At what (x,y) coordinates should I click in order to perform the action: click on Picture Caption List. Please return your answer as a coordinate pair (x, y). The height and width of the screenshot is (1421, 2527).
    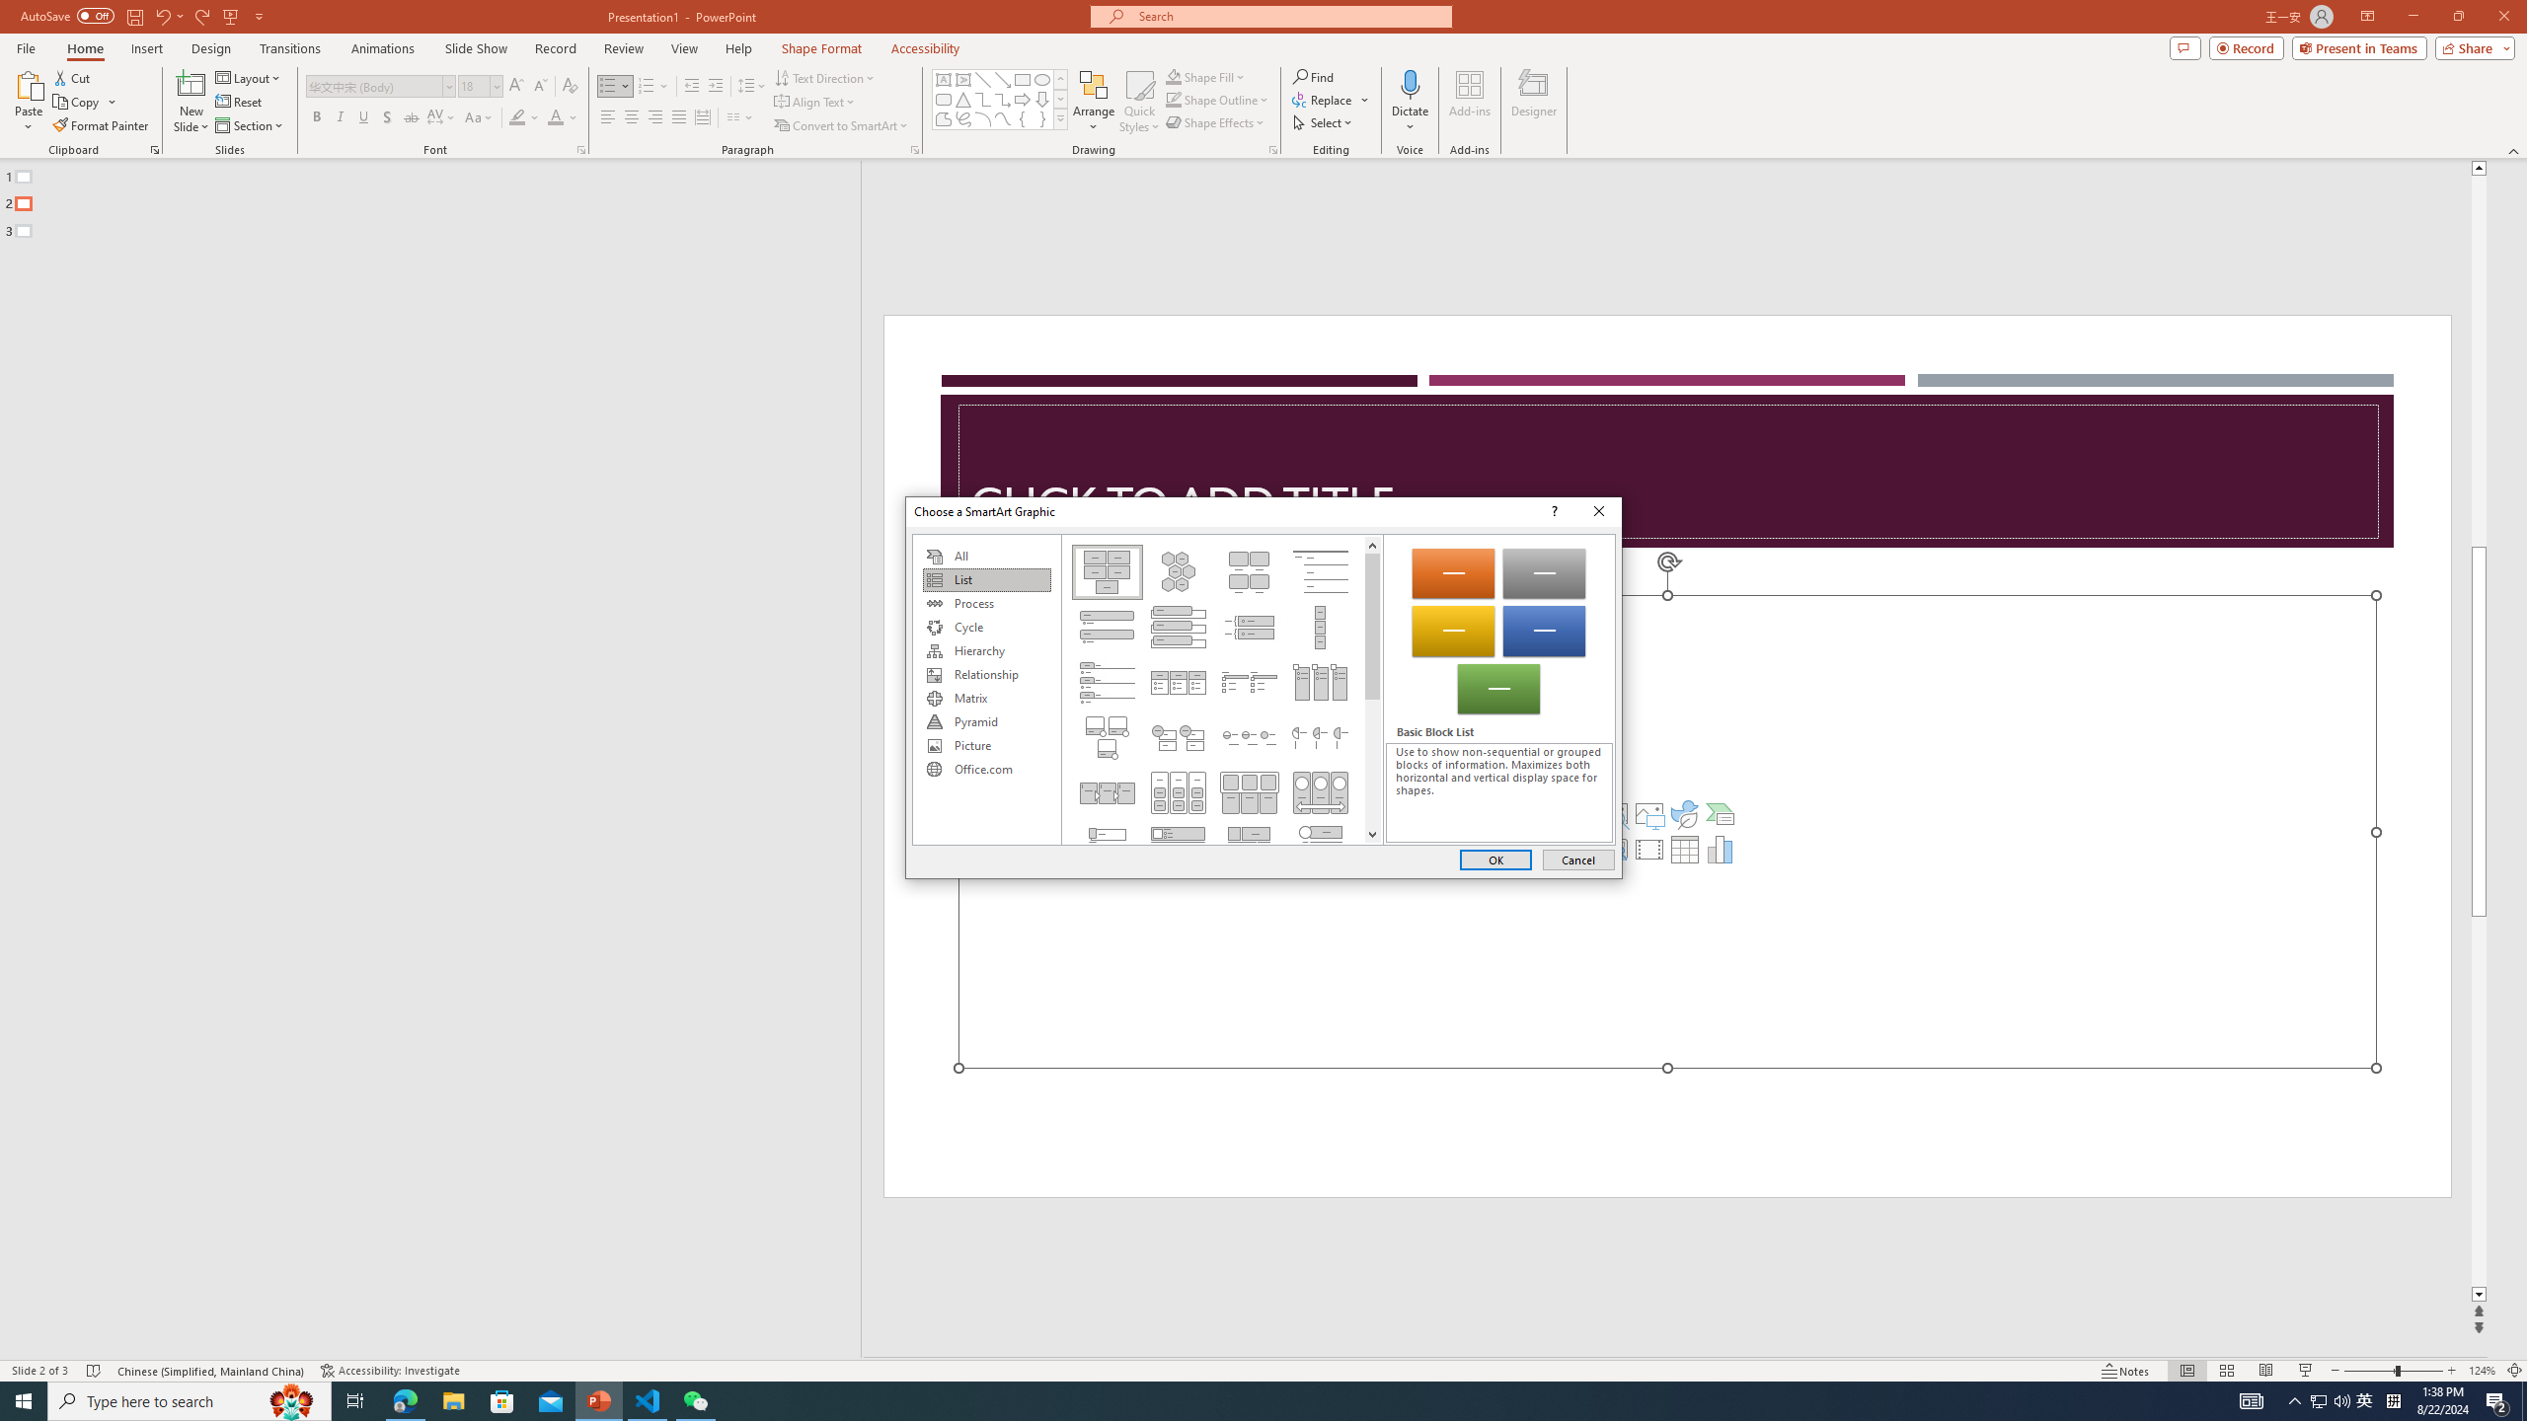
    Looking at the image, I should click on (1250, 571).